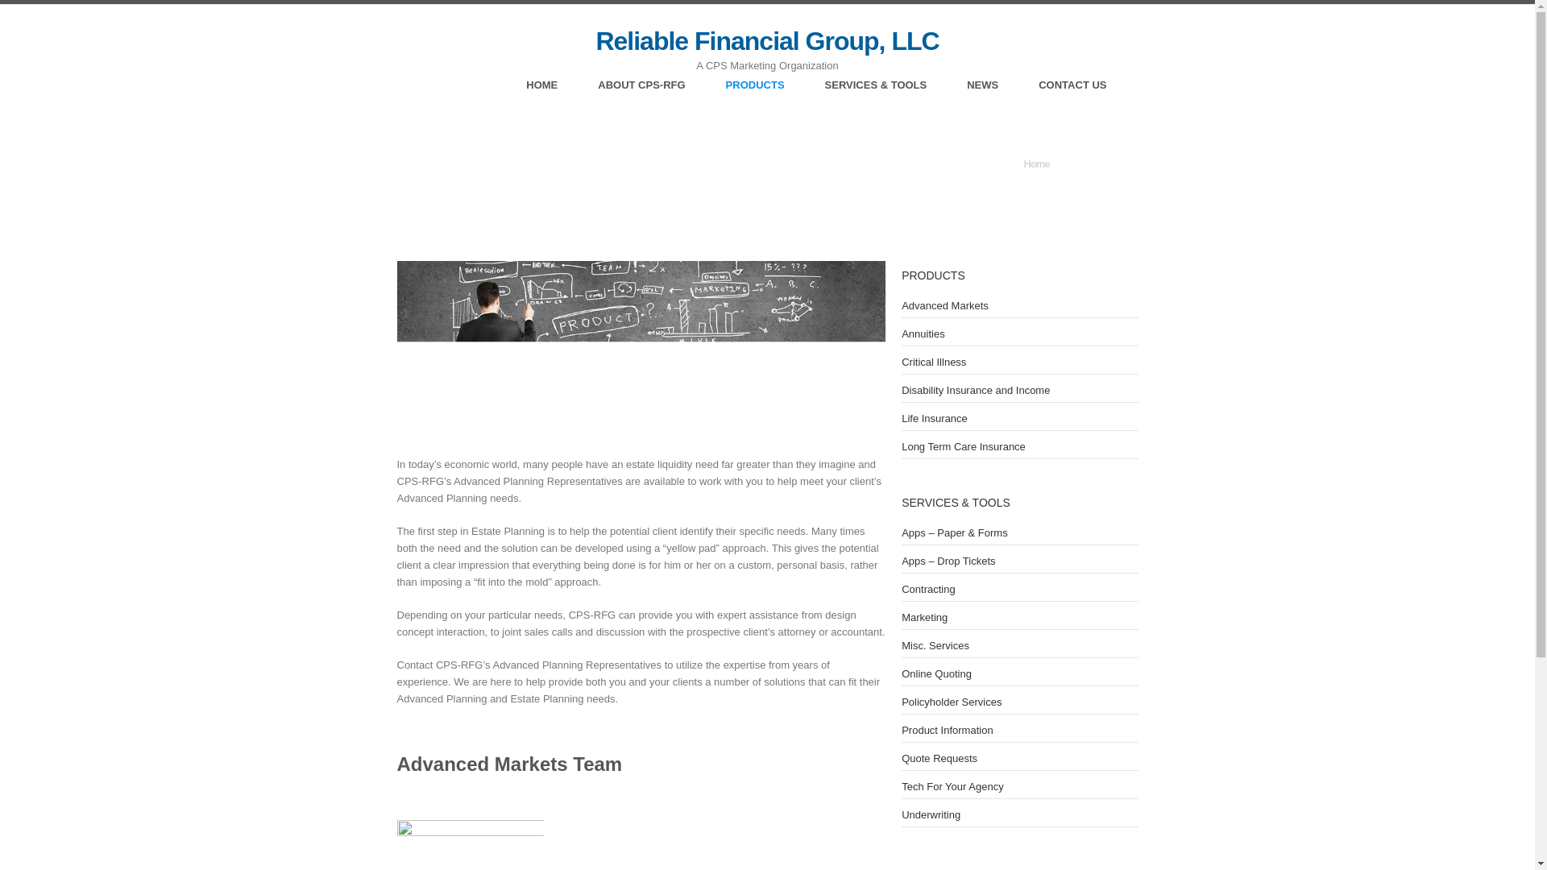  Describe the element at coordinates (1035, 163) in the screenshot. I see `Home` at that location.